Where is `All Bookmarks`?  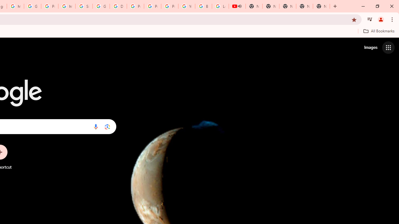
All Bookmarks is located at coordinates (379, 31).